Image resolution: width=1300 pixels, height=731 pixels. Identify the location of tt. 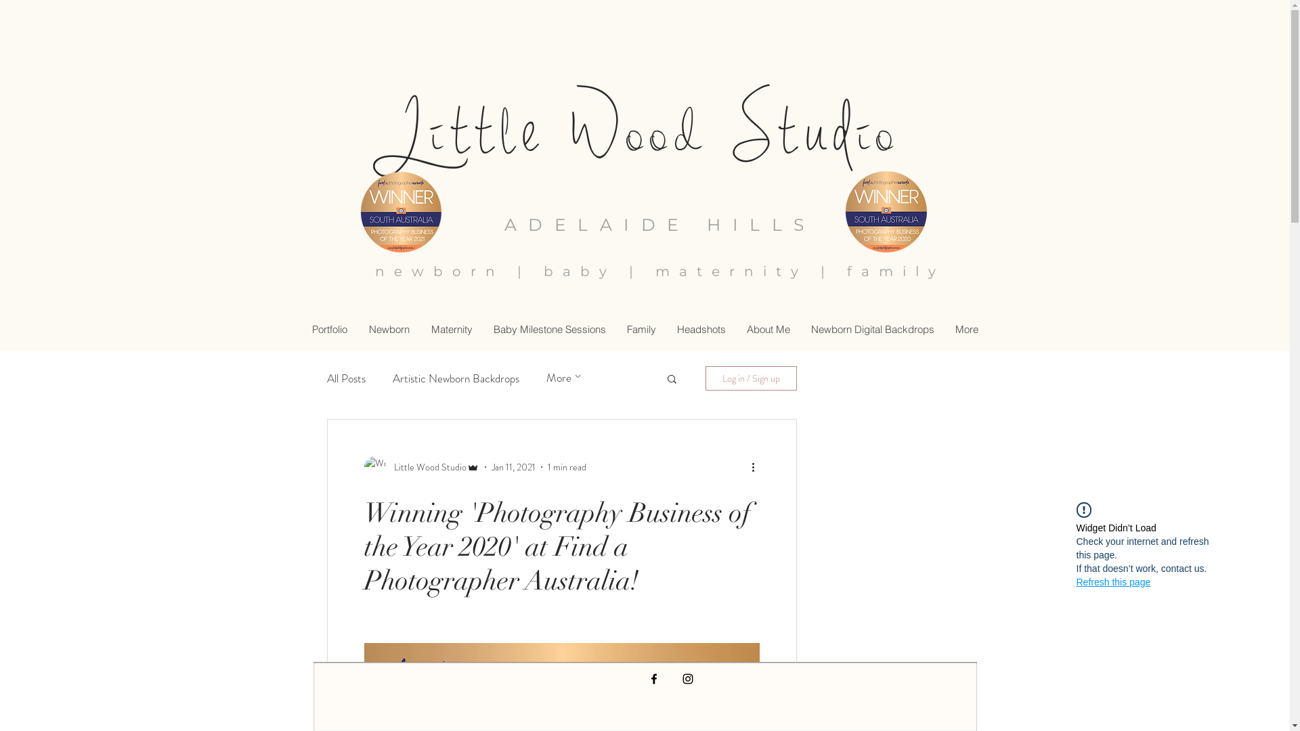
(477, 130).